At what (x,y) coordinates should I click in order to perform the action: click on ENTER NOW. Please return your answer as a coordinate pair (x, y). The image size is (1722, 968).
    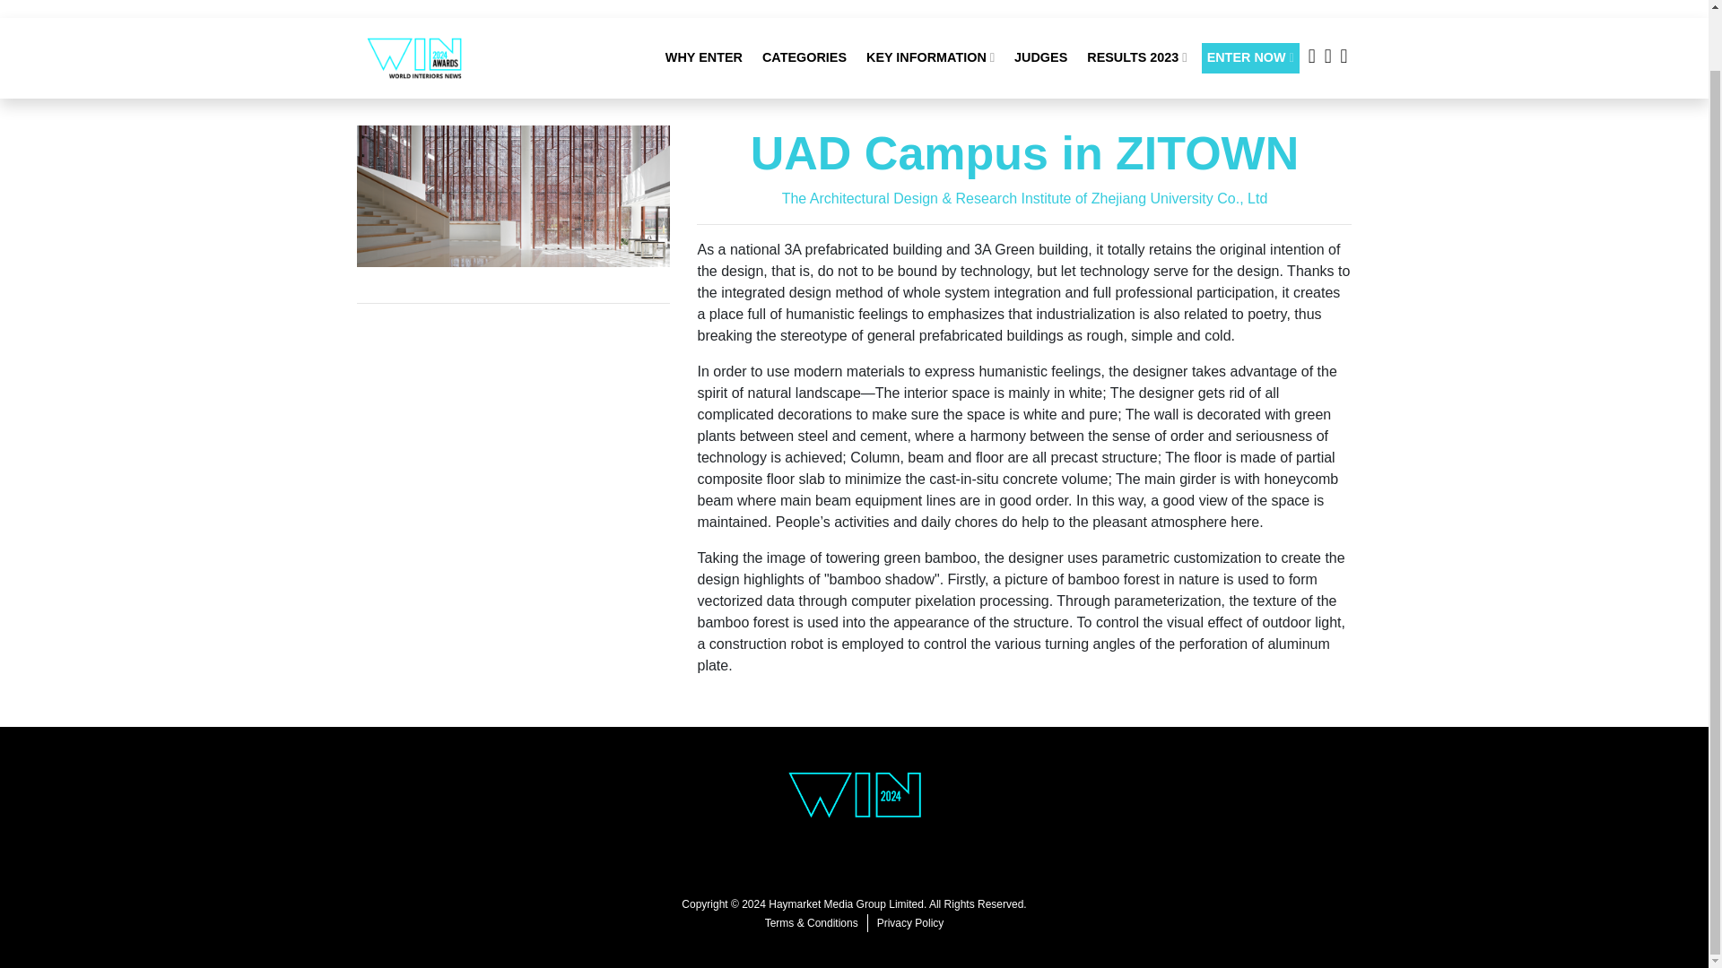
    Looking at the image, I should click on (1250, 5).